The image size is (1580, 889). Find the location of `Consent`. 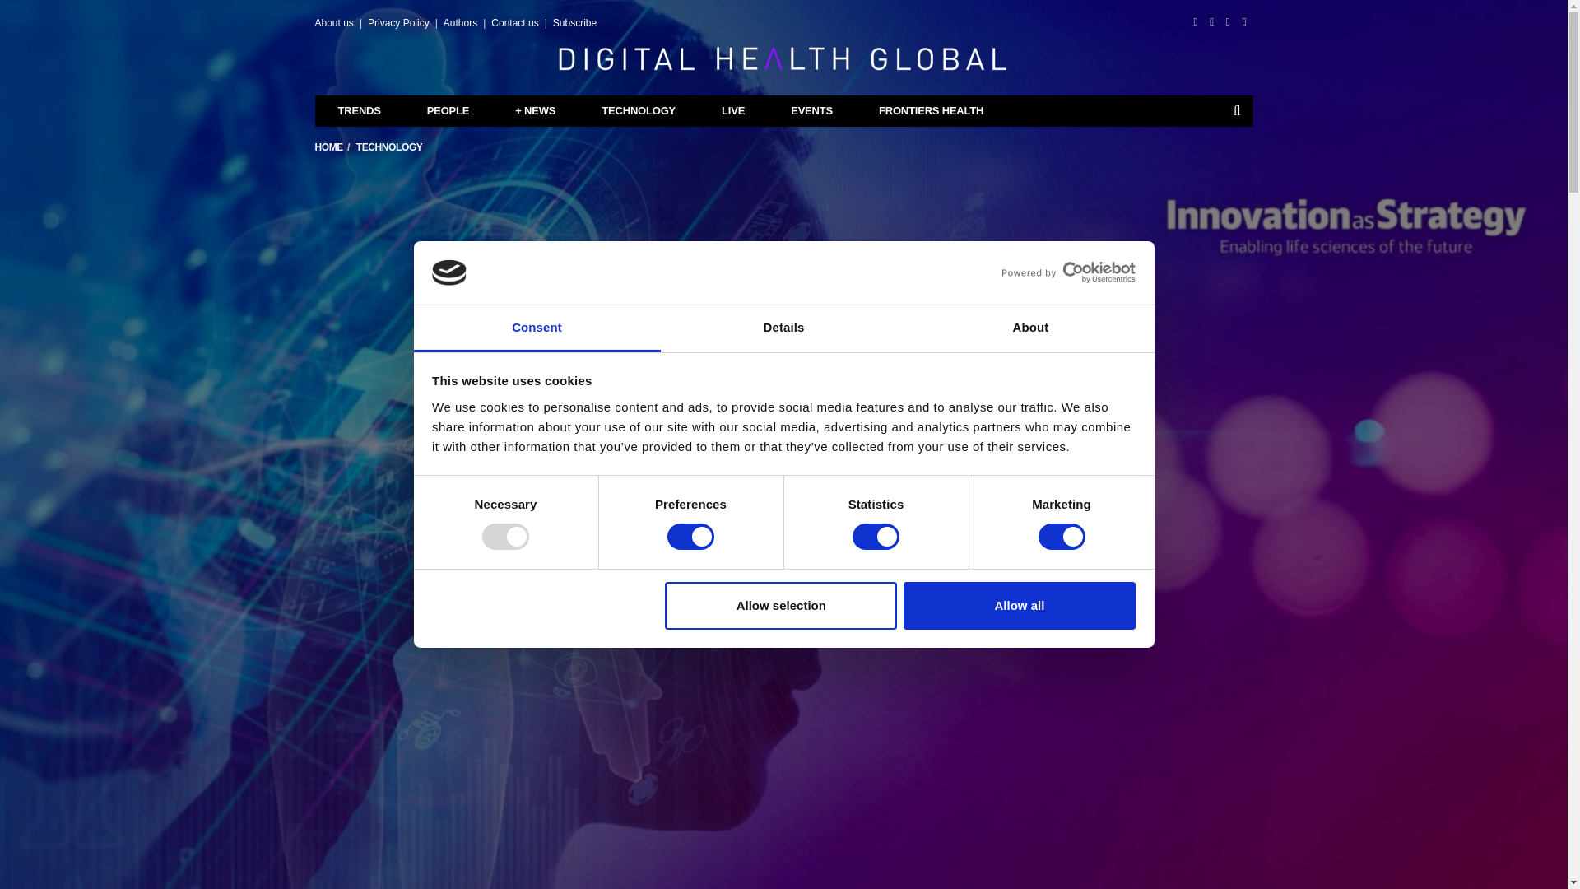

Consent is located at coordinates (537, 328).